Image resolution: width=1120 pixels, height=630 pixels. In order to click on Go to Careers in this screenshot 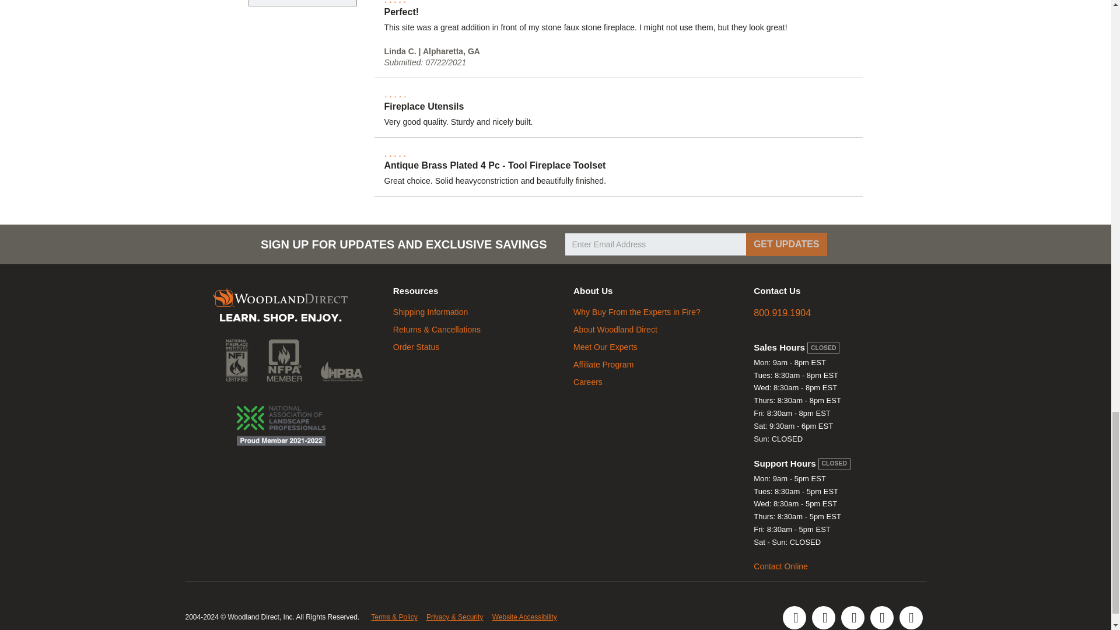, I will do `click(588, 381)`.